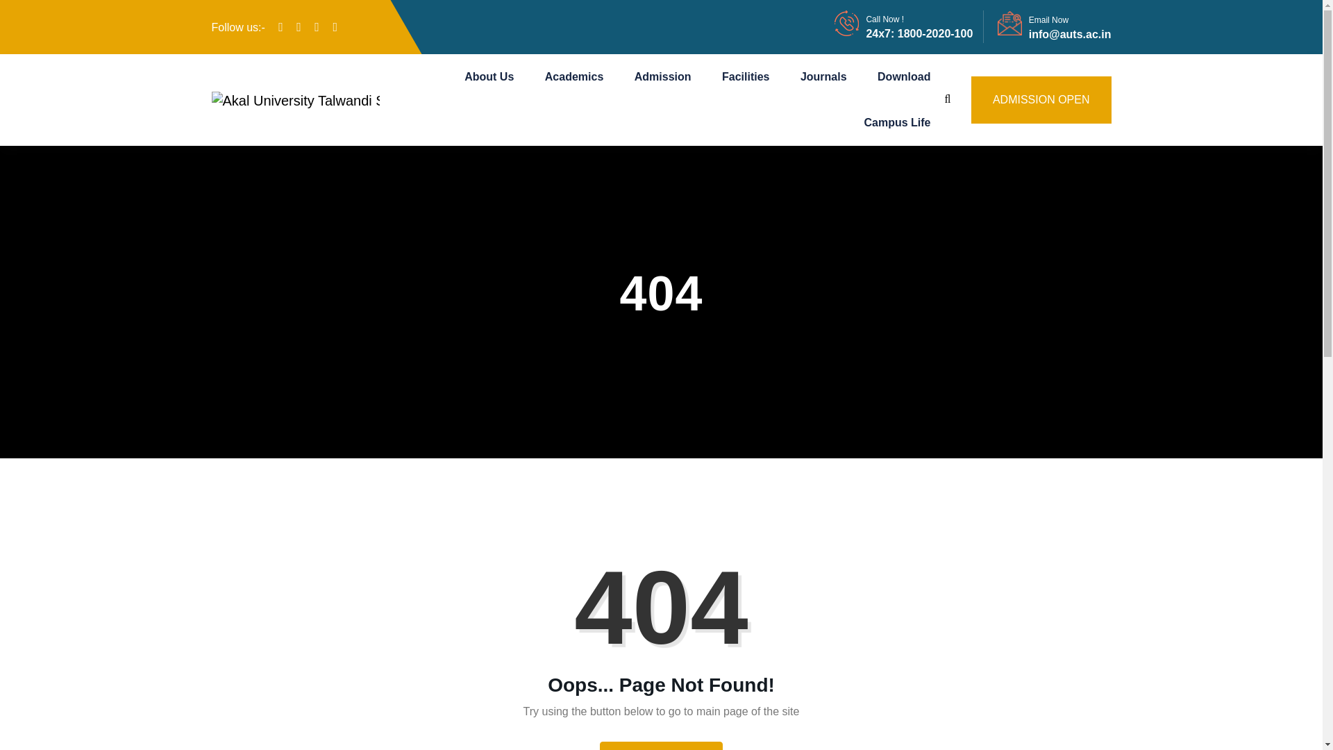  What do you see at coordinates (574, 76) in the screenshot?
I see `Academics` at bounding box center [574, 76].